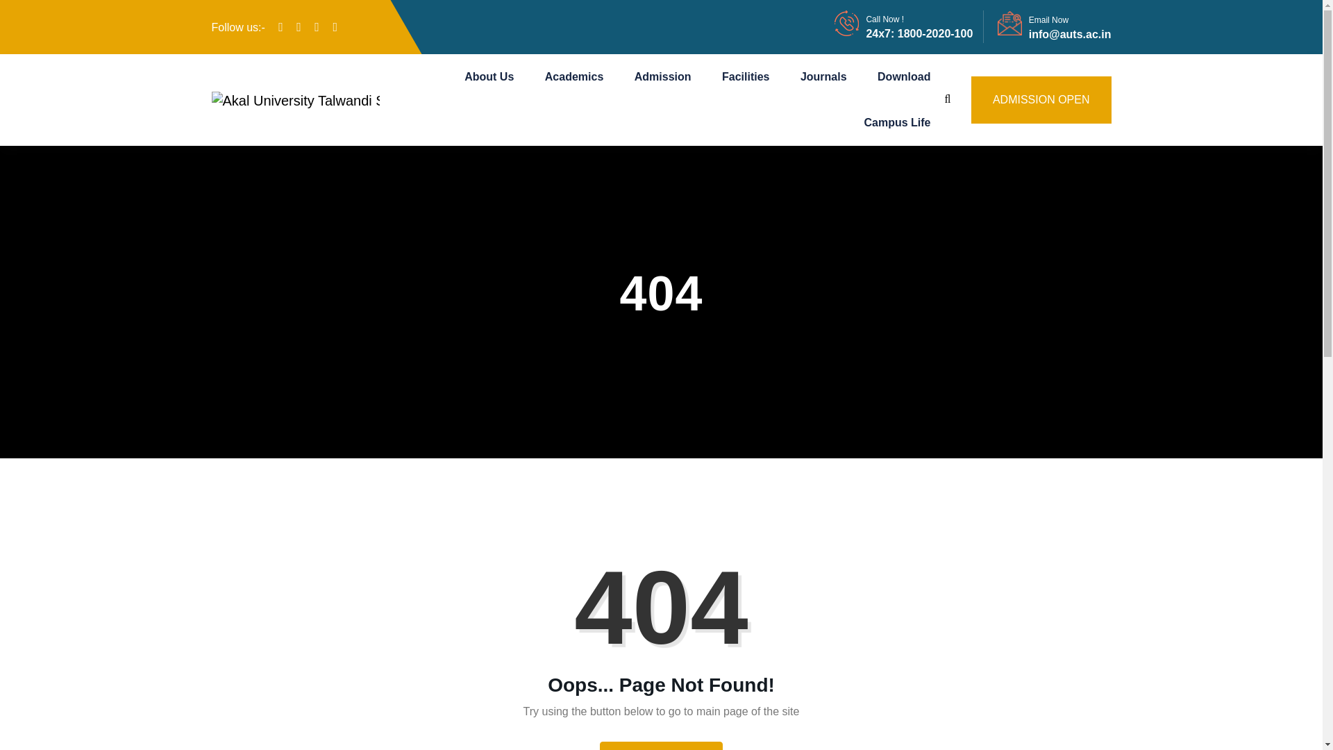  What do you see at coordinates (574, 76) in the screenshot?
I see `Academics` at bounding box center [574, 76].